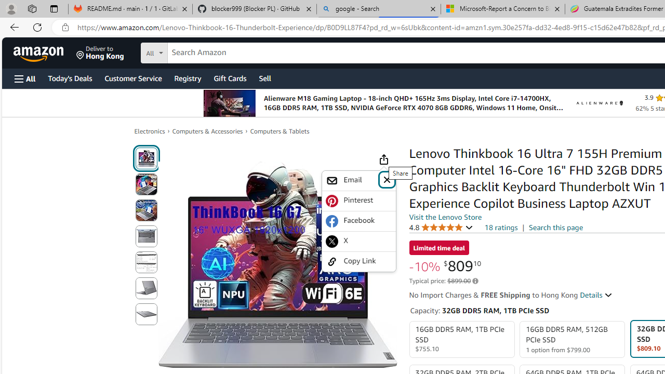  What do you see at coordinates (187, 78) in the screenshot?
I see `Registry` at bounding box center [187, 78].